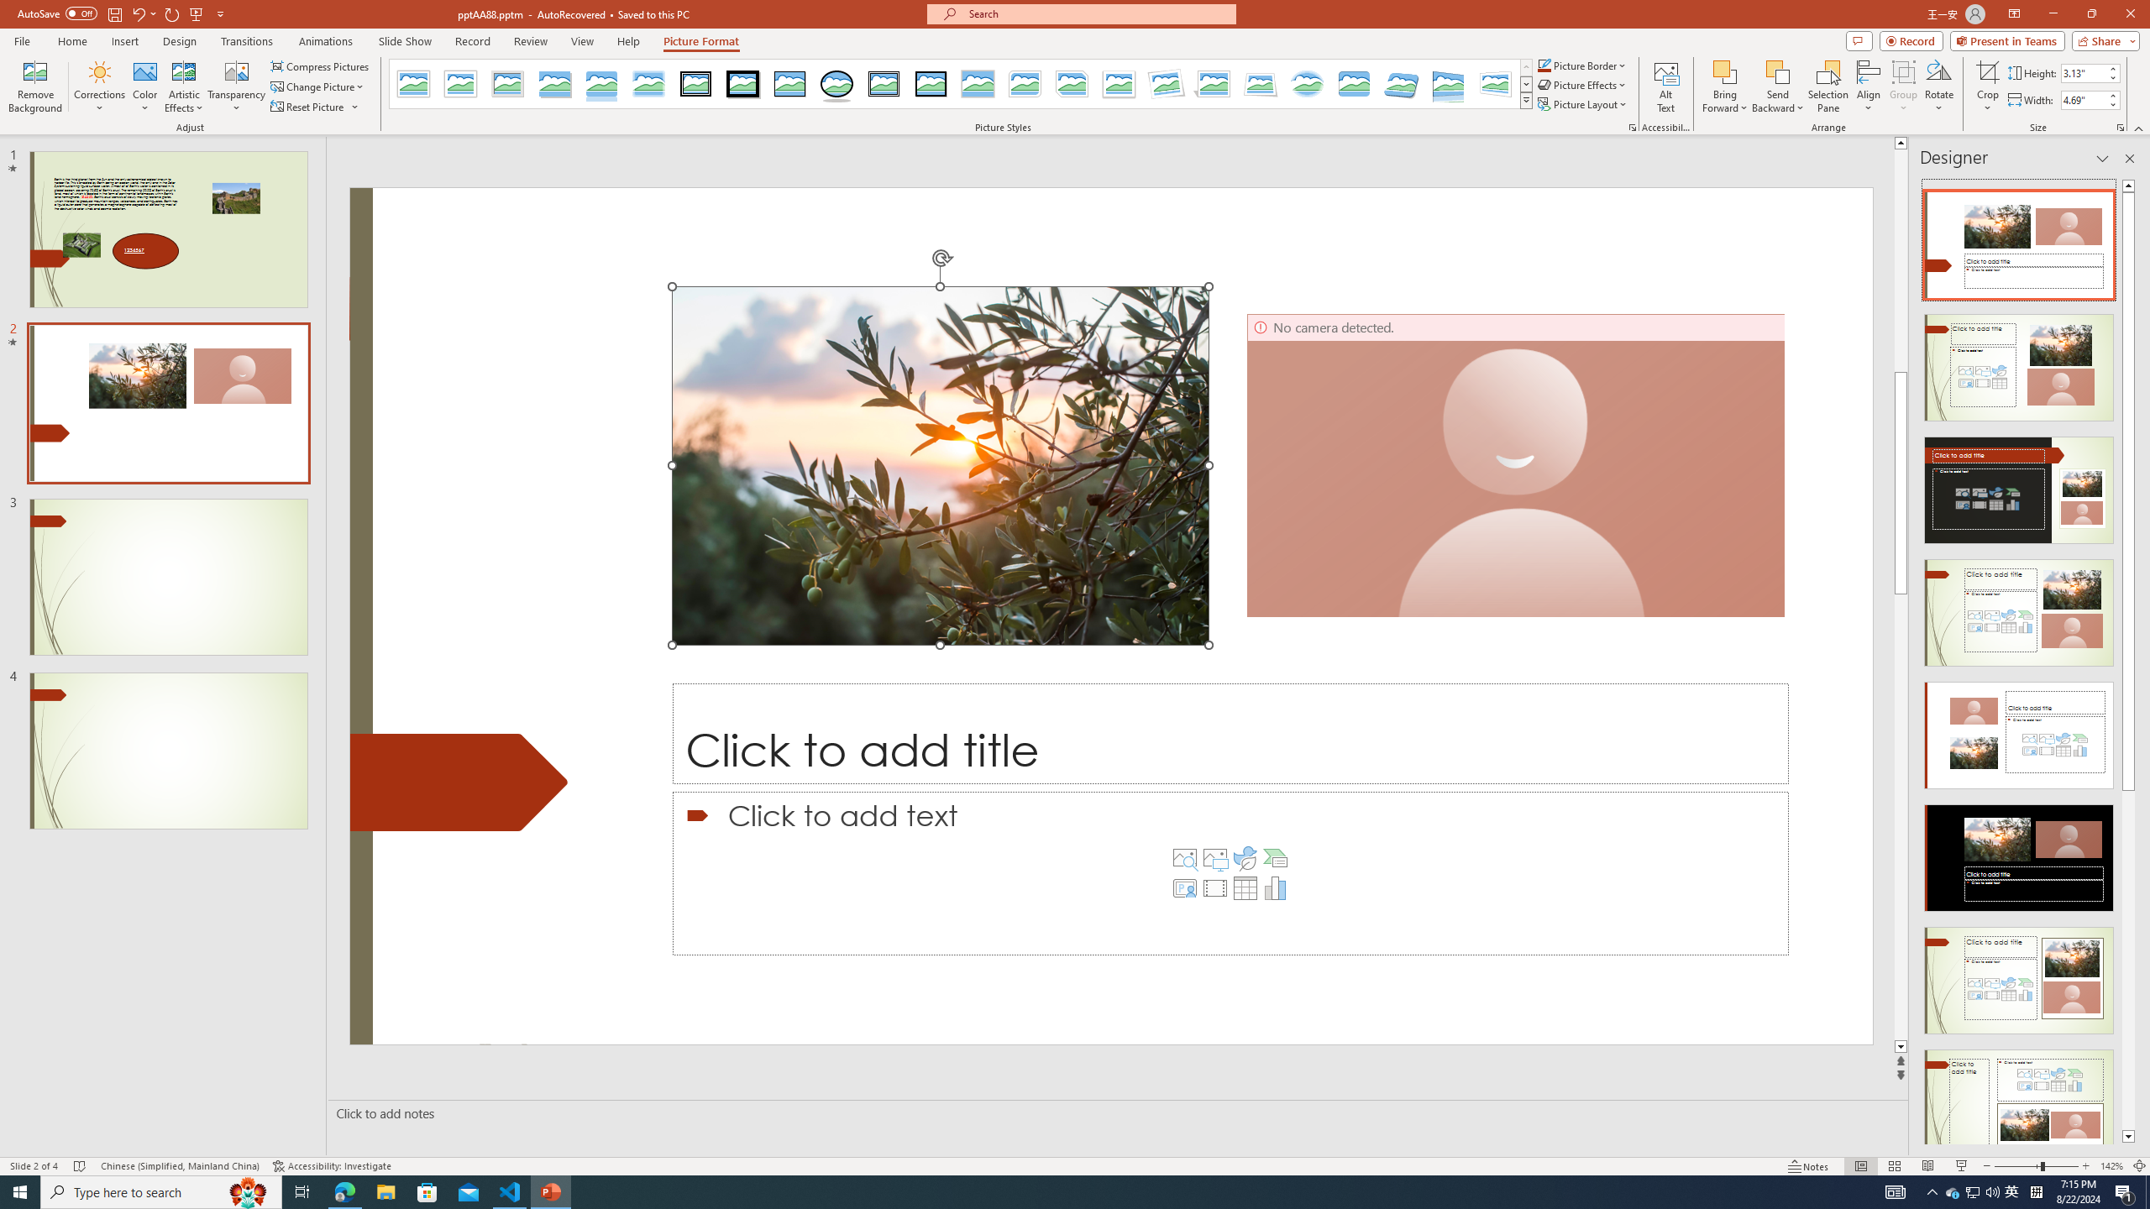 This screenshot has width=2150, height=1209. What do you see at coordinates (1725, 71) in the screenshot?
I see `Bring Forward` at bounding box center [1725, 71].